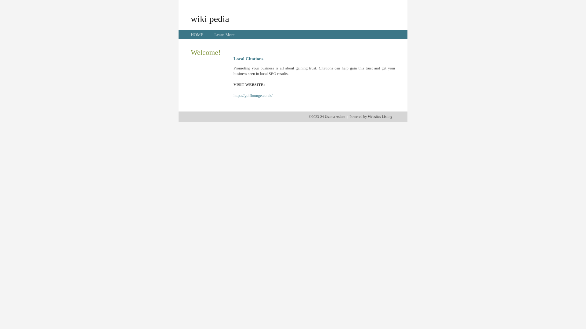 This screenshot has height=329, width=586. I want to click on https://golflounge.co.uk/, so click(253, 96).